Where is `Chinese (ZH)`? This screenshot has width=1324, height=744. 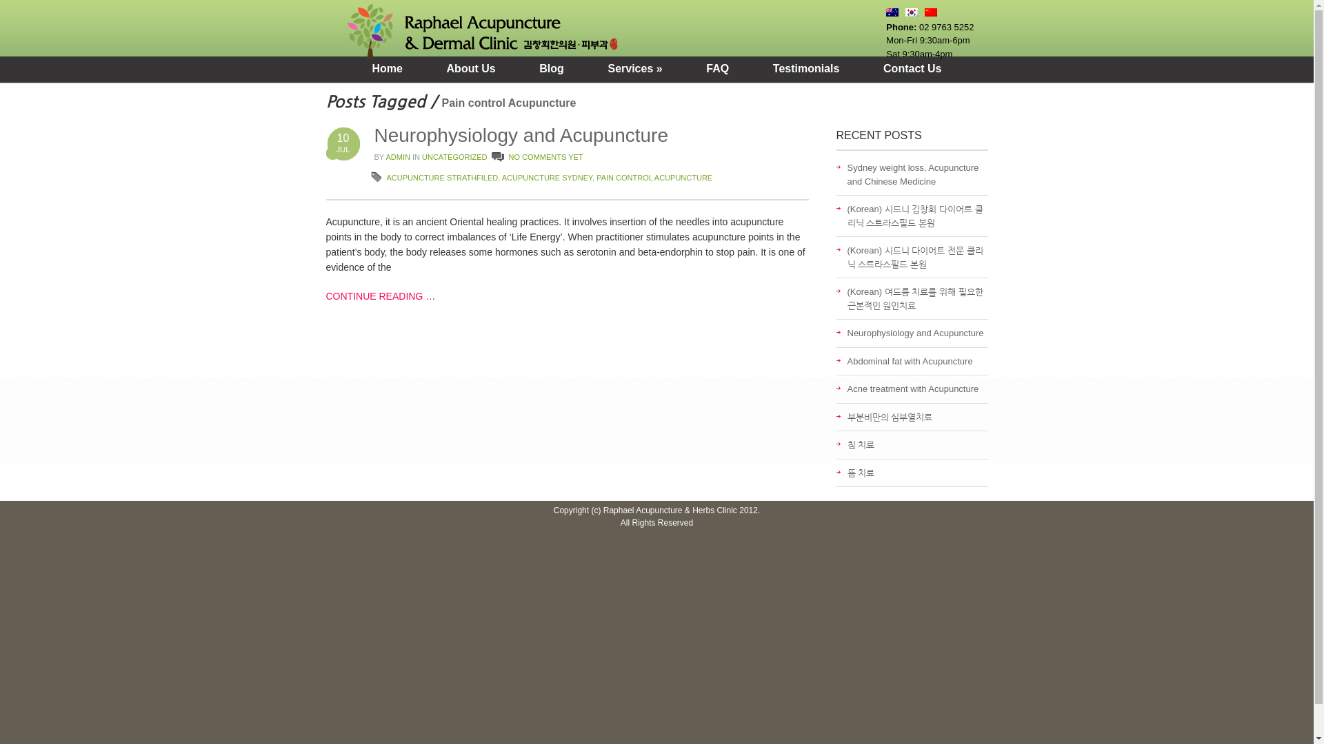 Chinese (ZH) is located at coordinates (931, 14).